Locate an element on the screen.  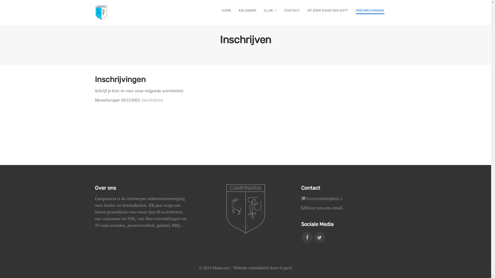
CLUB is located at coordinates (270, 11).